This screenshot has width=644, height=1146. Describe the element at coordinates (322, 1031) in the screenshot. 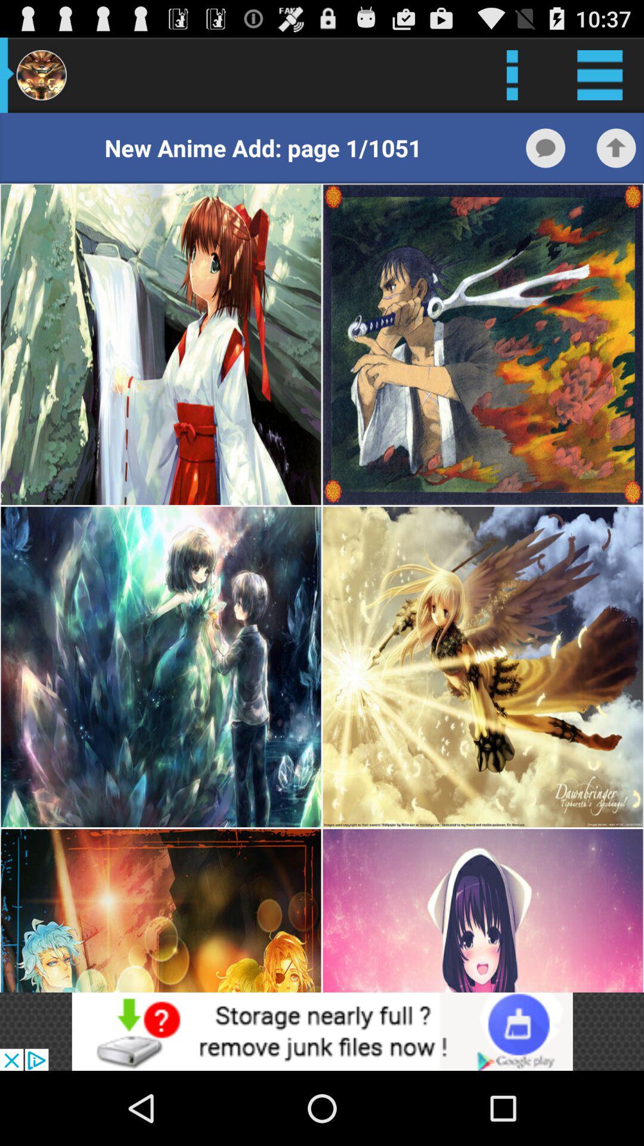

I see `open advertisement` at that location.